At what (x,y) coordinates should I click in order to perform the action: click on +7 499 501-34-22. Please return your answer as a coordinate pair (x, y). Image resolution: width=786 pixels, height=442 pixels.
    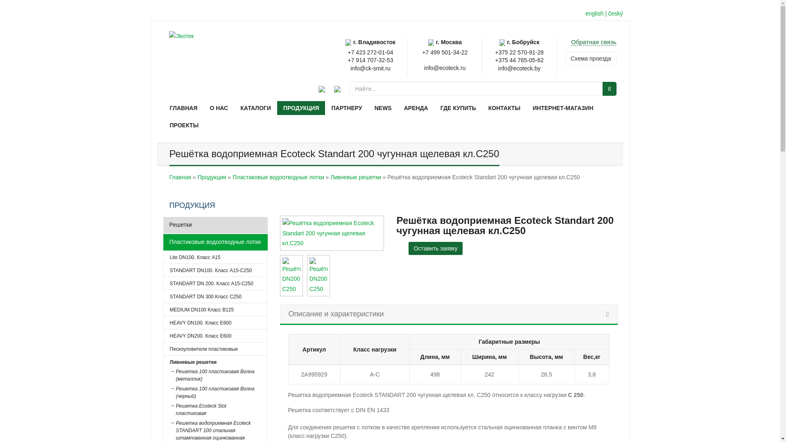
    Looking at the image, I should click on (445, 52).